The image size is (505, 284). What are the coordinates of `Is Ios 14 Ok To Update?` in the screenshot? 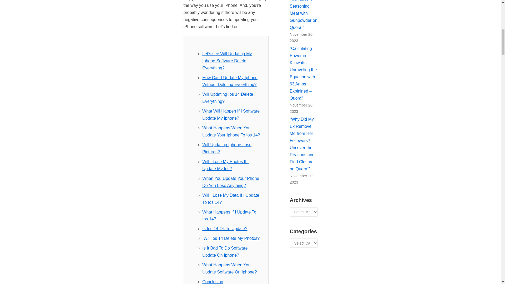 It's located at (225, 229).